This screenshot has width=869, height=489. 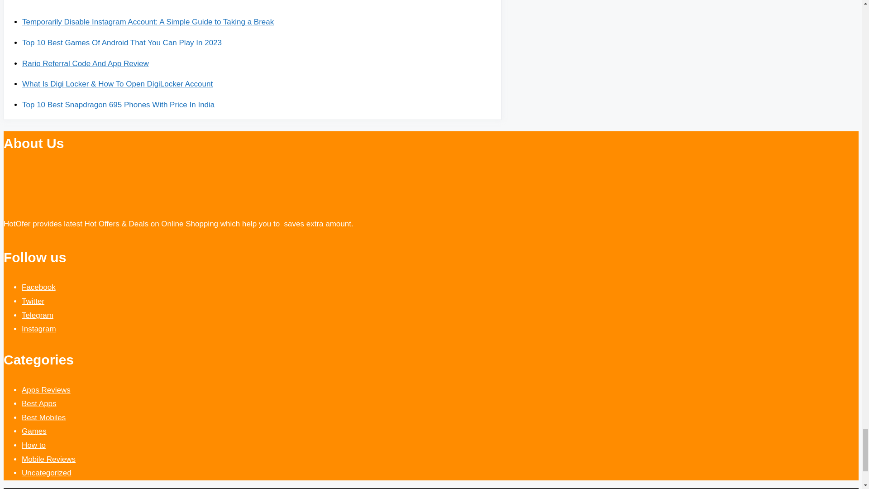 What do you see at coordinates (39, 329) in the screenshot?
I see `Instagram` at bounding box center [39, 329].